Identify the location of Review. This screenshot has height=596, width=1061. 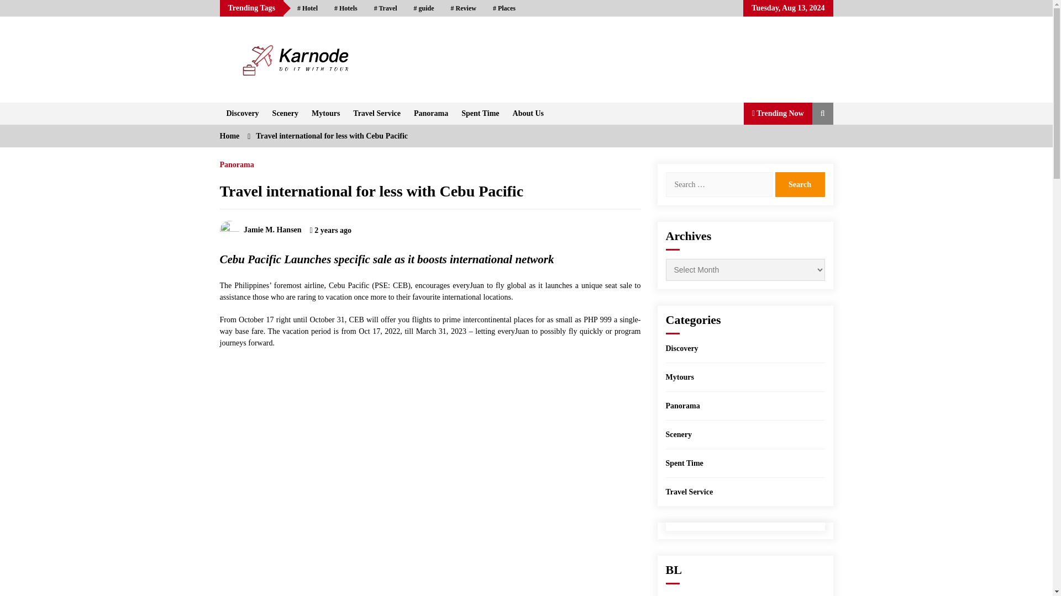
(463, 8).